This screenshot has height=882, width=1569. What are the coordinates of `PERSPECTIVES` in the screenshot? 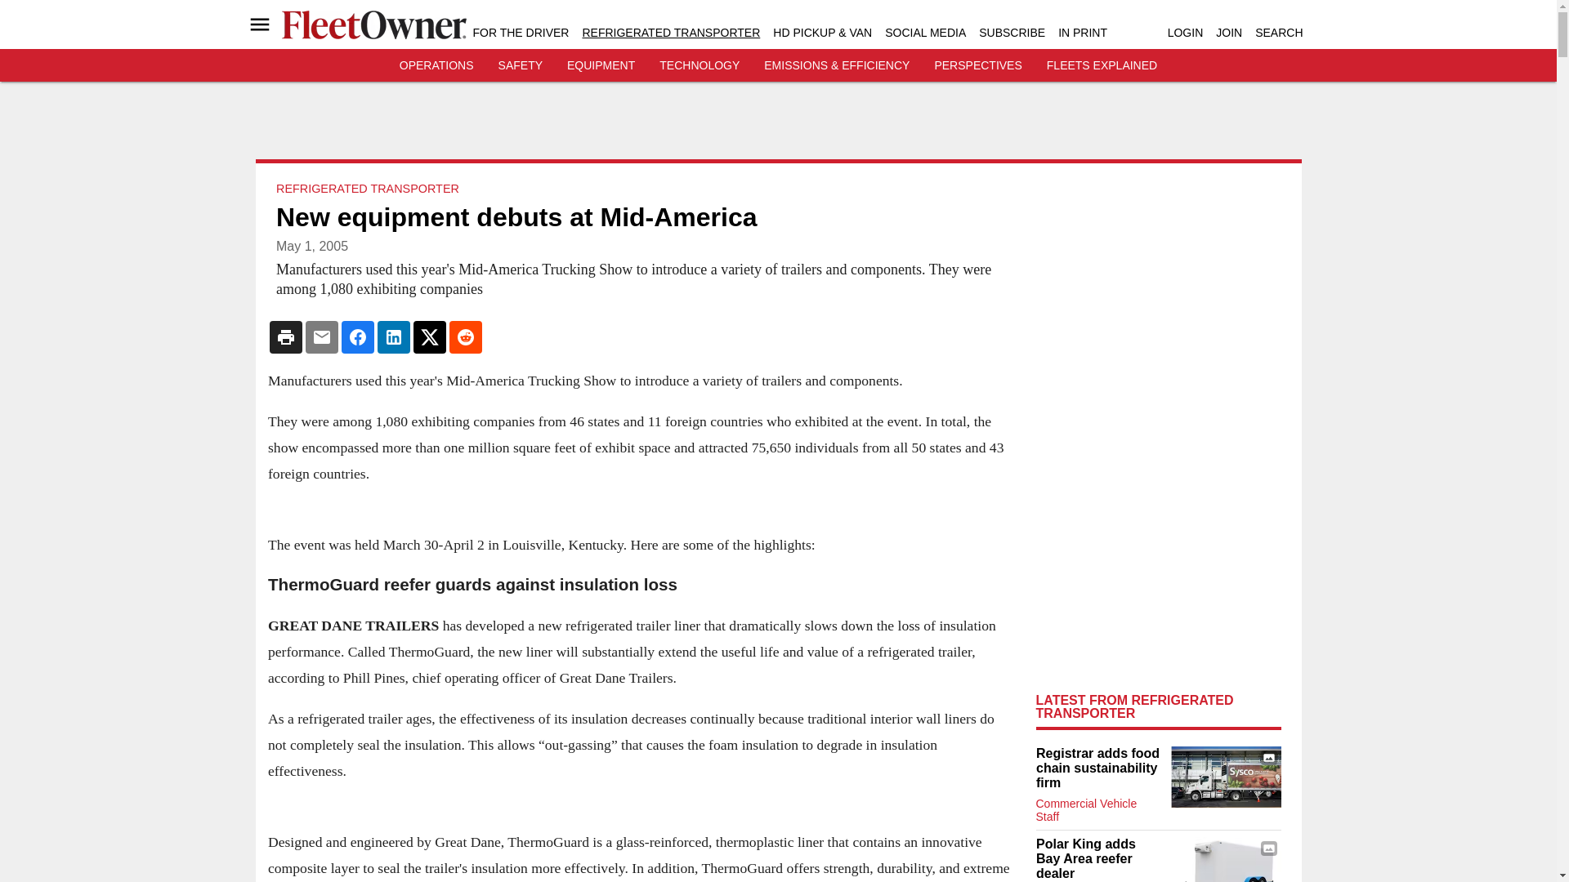 It's located at (977, 65).